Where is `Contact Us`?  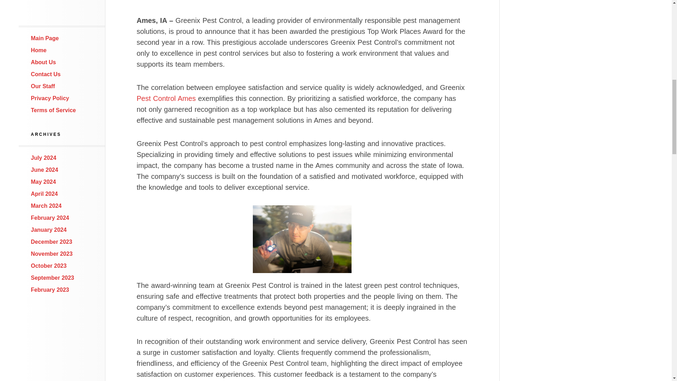 Contact Us is located at coordinates (46, 74).